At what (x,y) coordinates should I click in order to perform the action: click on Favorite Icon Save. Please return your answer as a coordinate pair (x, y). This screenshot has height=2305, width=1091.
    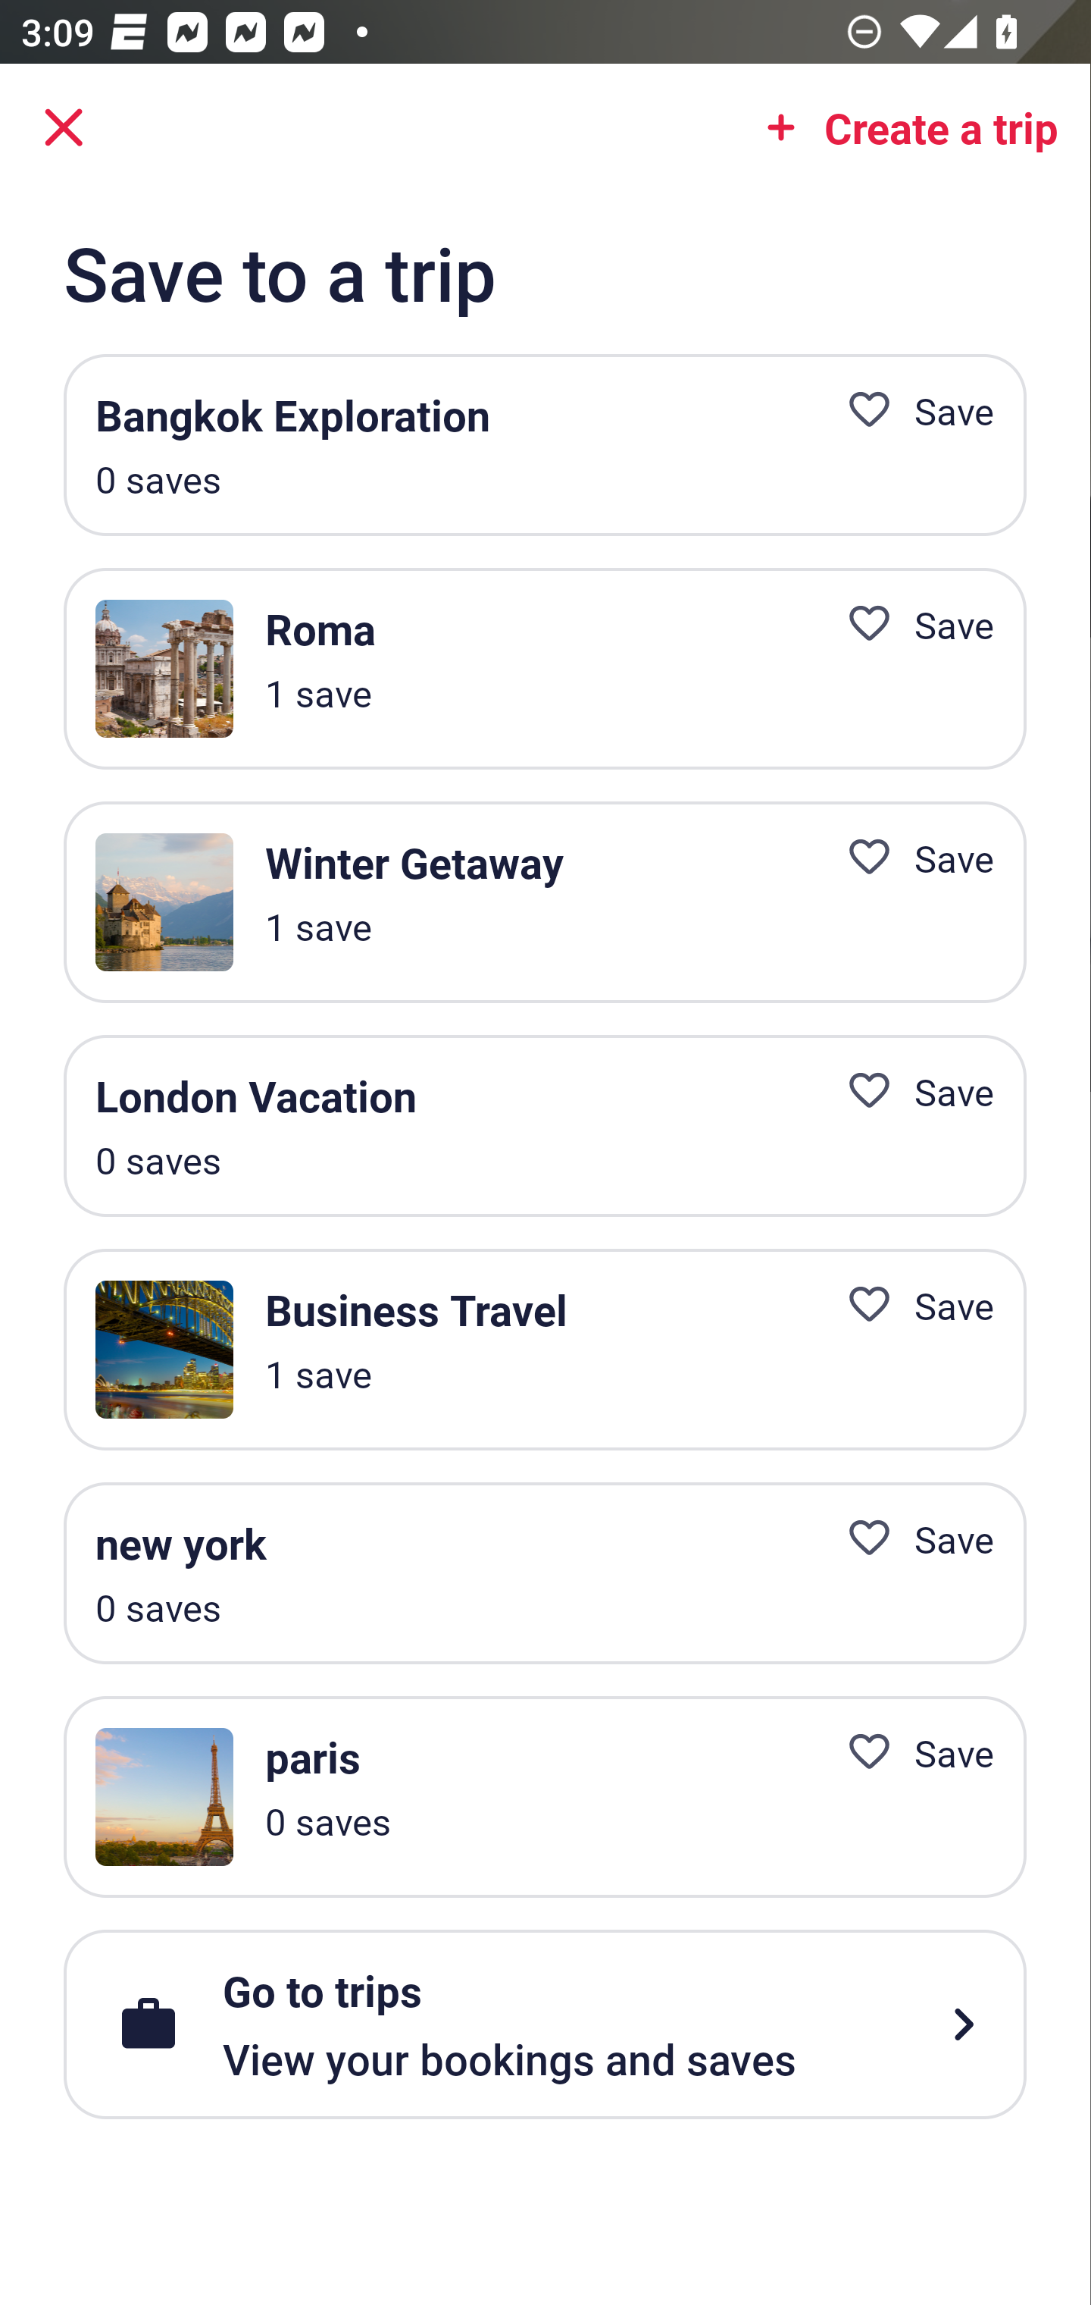
    Looking at the image, I should click on (909, 624).